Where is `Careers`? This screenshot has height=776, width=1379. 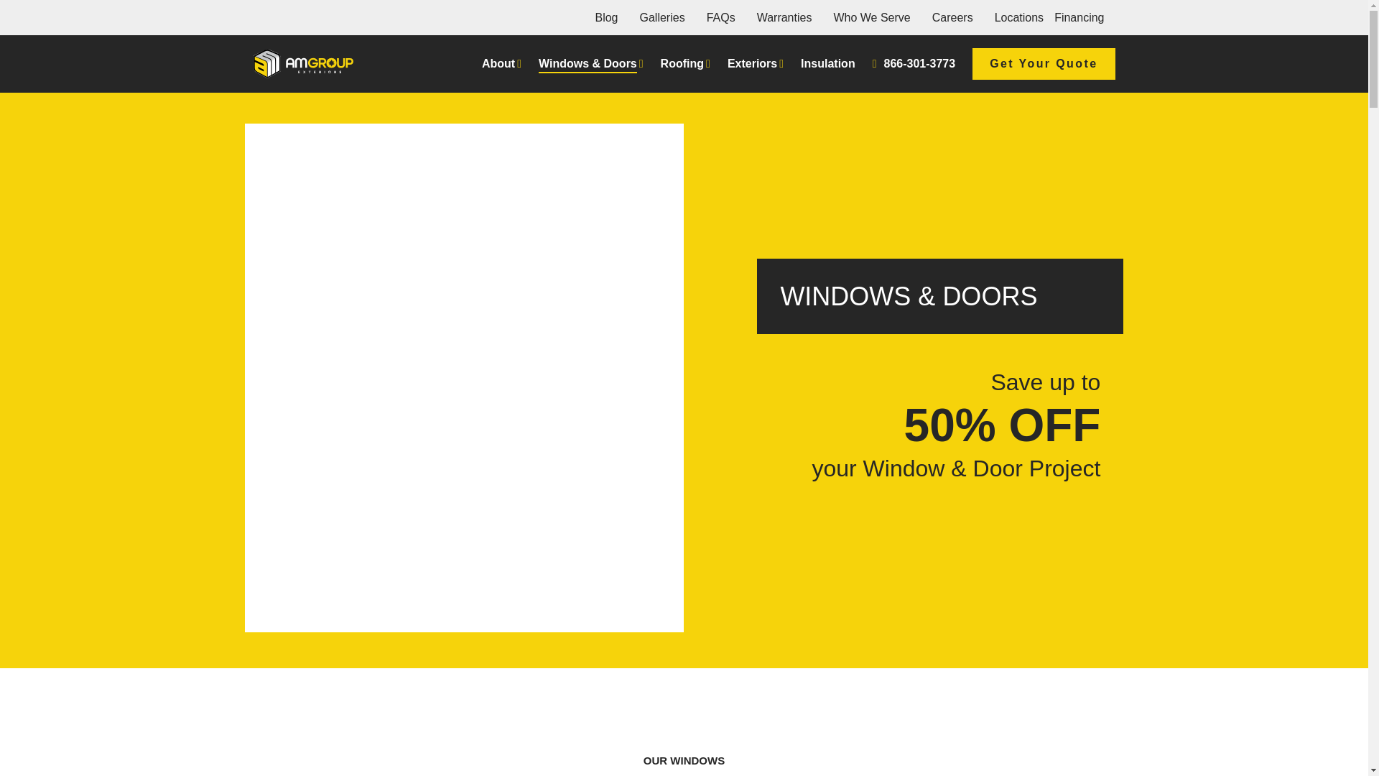 Careers is located at coordinates (952, 17).